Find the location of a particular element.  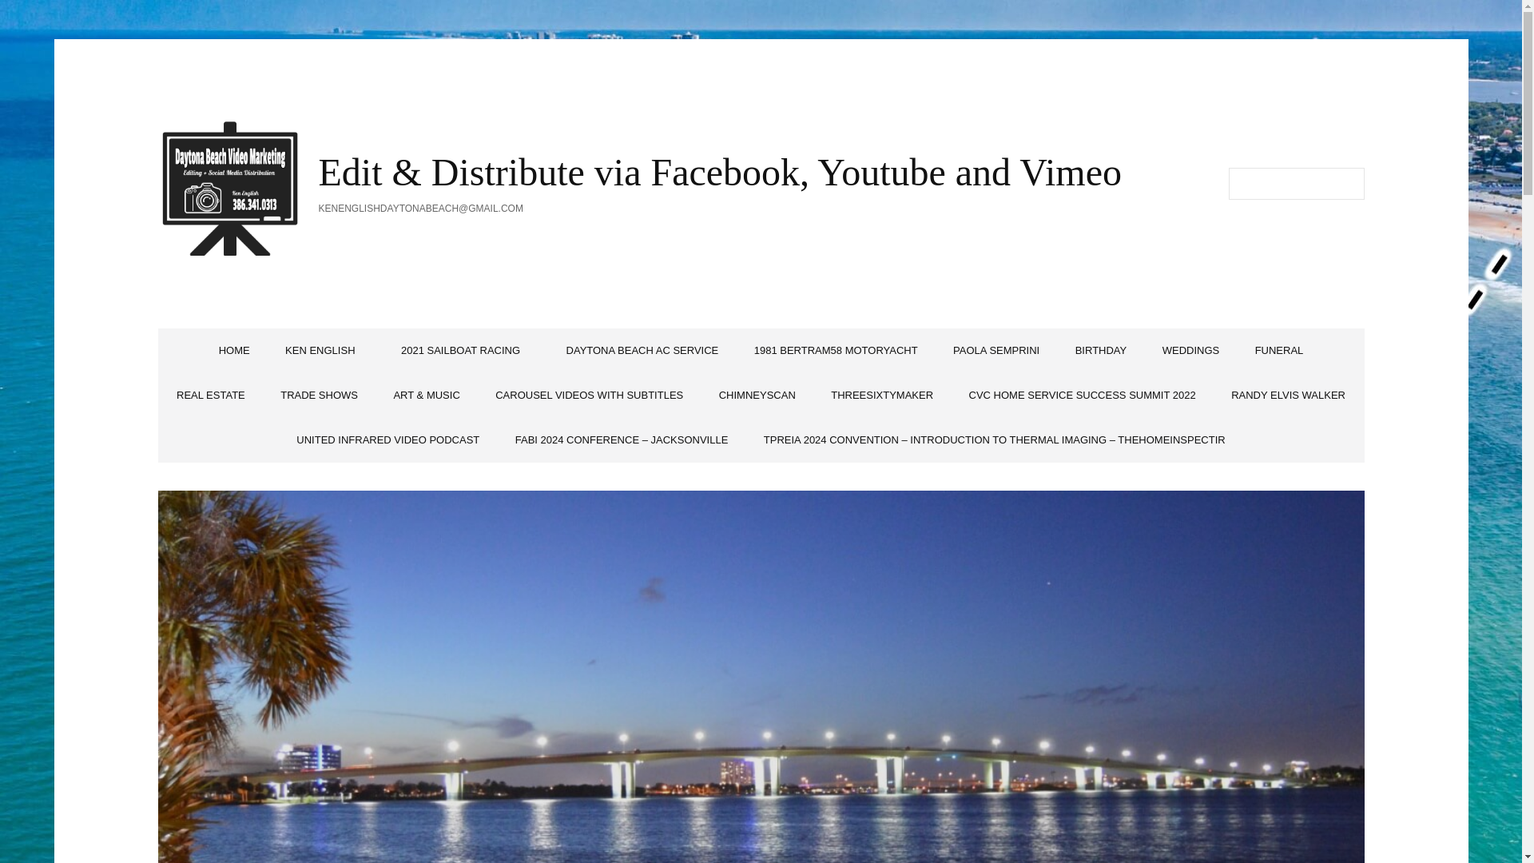

DAYTONA BEACH AC SERVICE is located at coordinates (642, 350).